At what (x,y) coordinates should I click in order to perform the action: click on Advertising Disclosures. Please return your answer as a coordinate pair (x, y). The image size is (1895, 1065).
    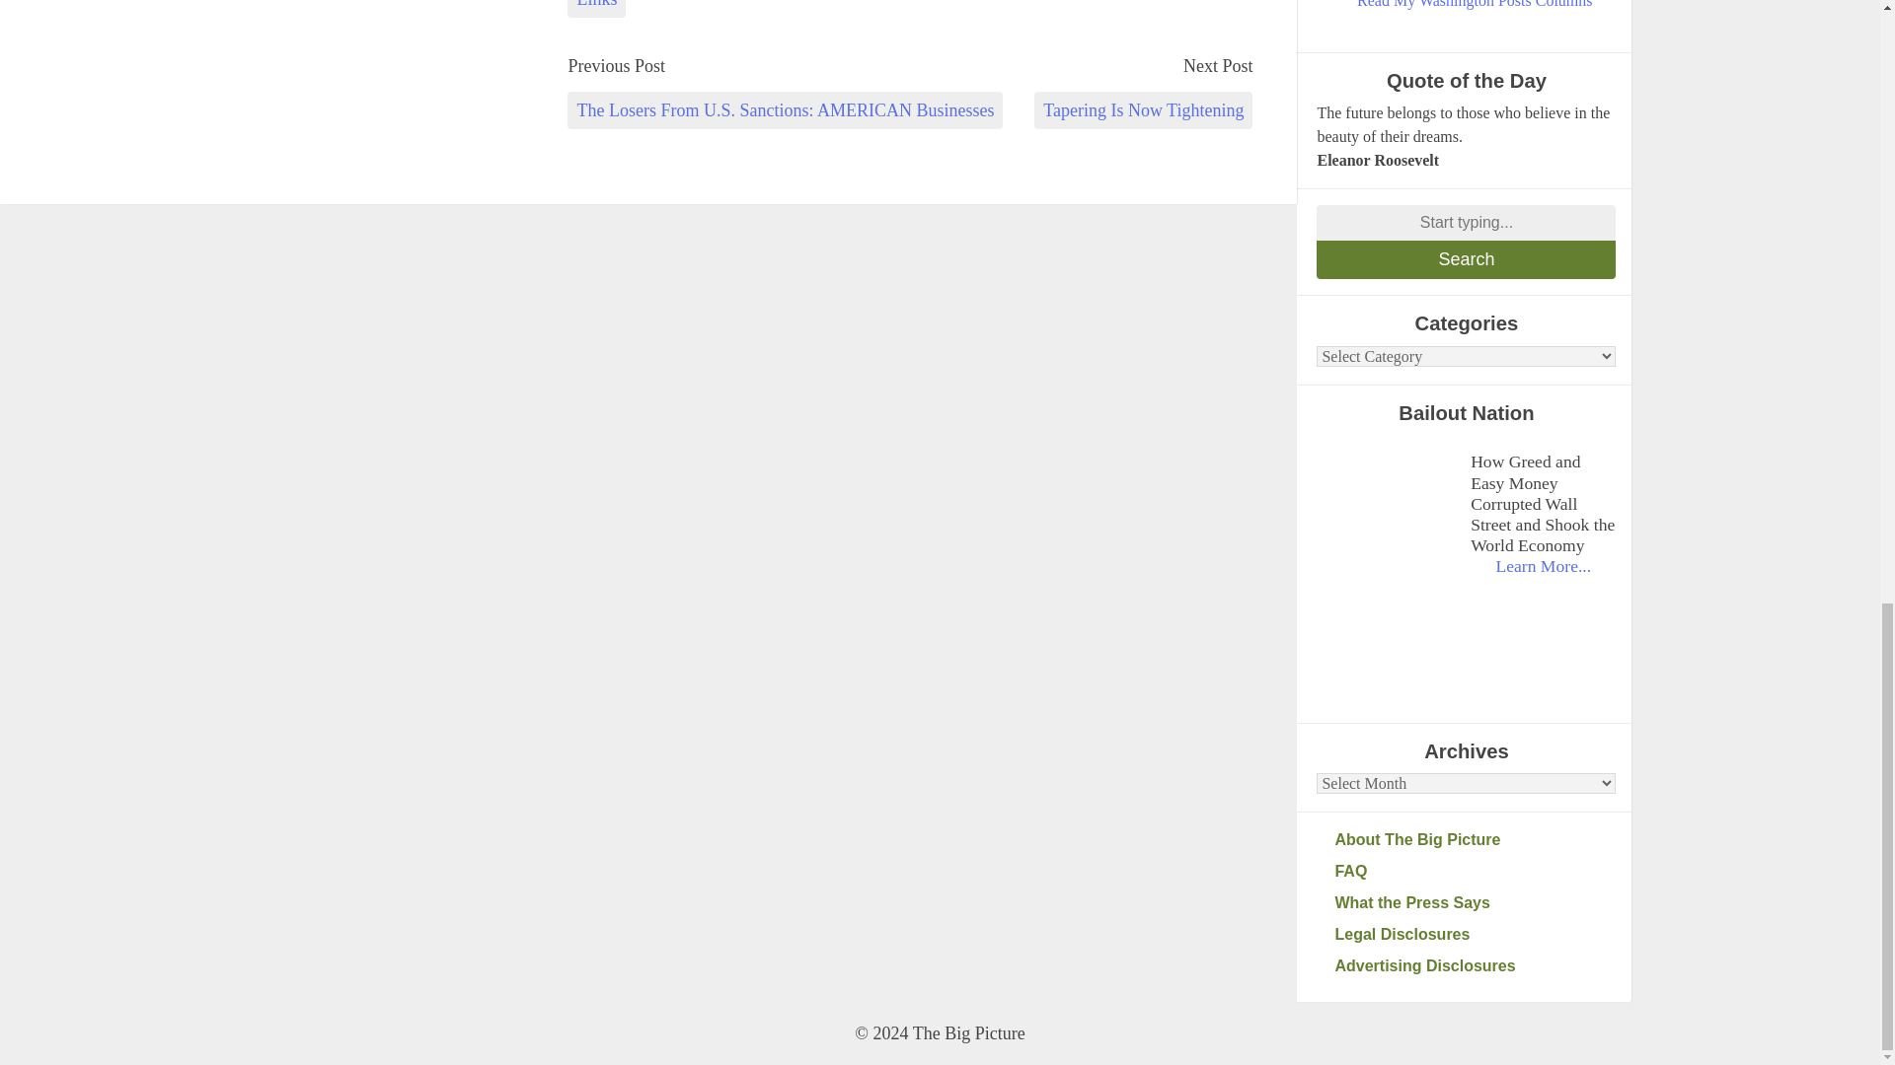
    Looking at the image, I should click on (1475, 966).